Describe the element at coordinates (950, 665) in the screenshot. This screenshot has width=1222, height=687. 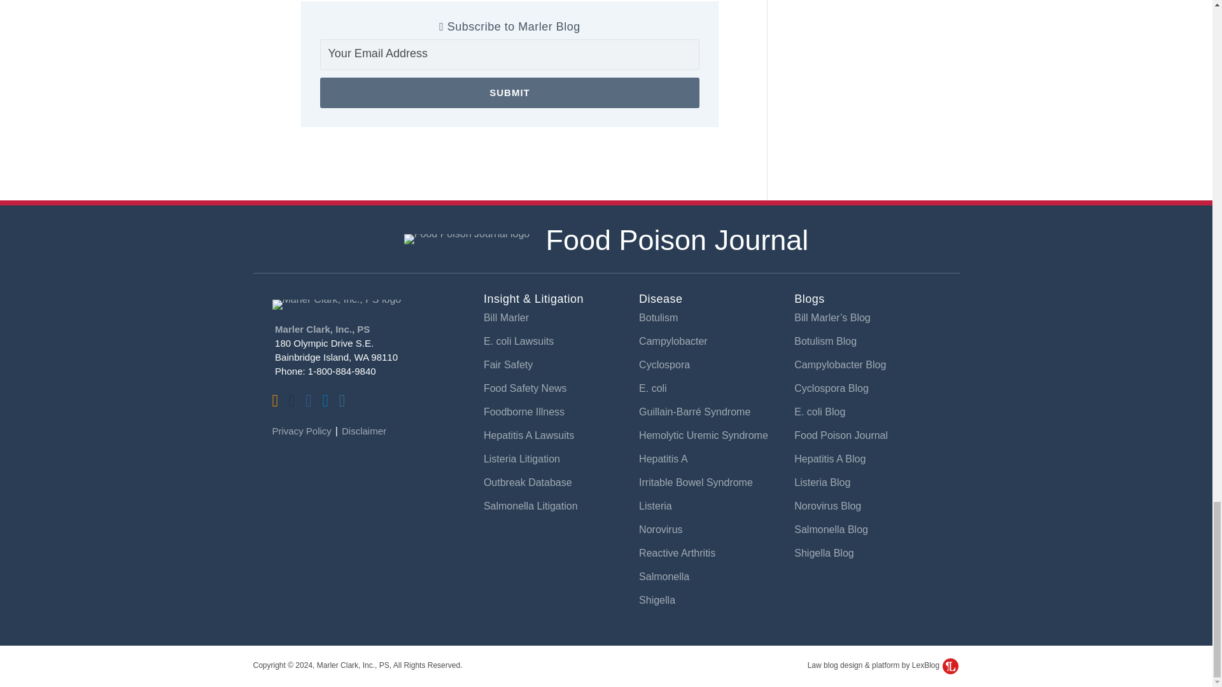
I see `LexBlog Logo` at that location.